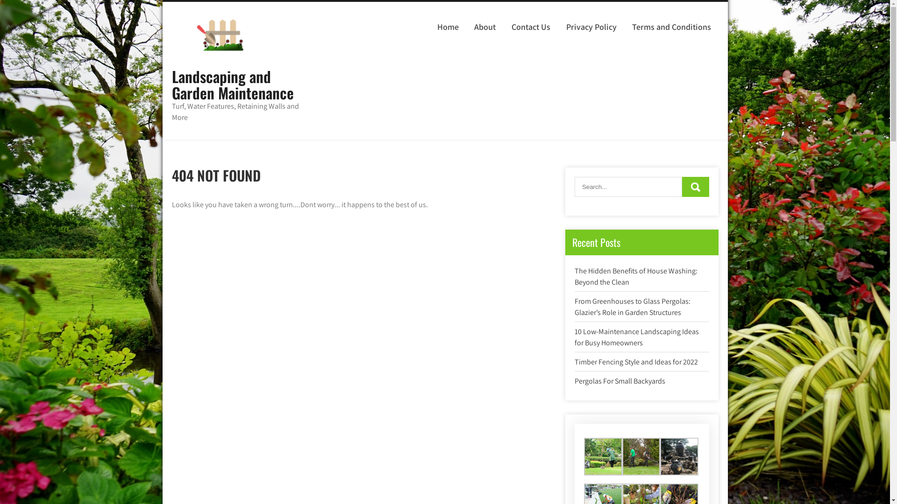  Describe the element at coordinates (531, 27) in the screenshot. I see `Contact Us` at that location.